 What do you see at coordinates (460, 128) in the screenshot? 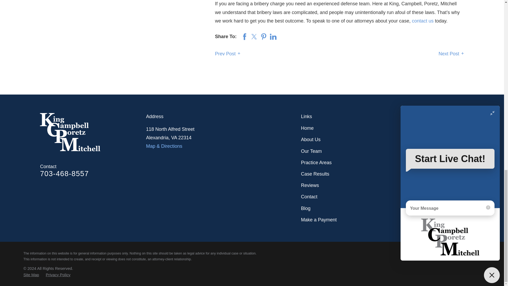
I see `Facebook` at bounding box center [460, 128].